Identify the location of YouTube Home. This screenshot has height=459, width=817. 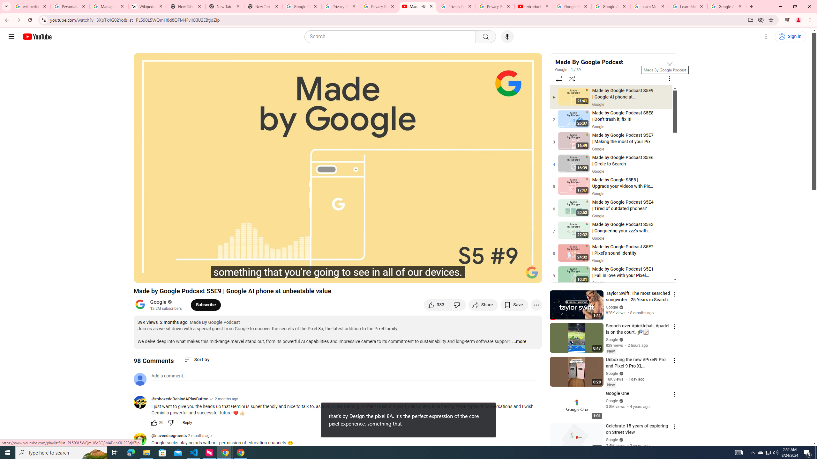
(37, 36).